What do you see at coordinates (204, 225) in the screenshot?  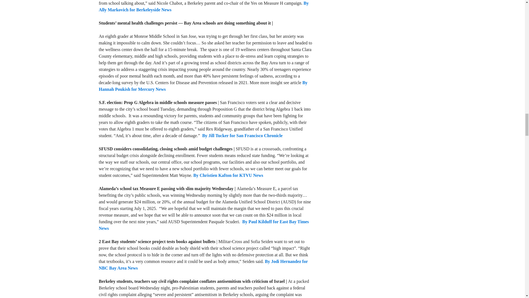 I see `By Paul Kilduff for East Bay Times News` at bounding box center [204, 225].